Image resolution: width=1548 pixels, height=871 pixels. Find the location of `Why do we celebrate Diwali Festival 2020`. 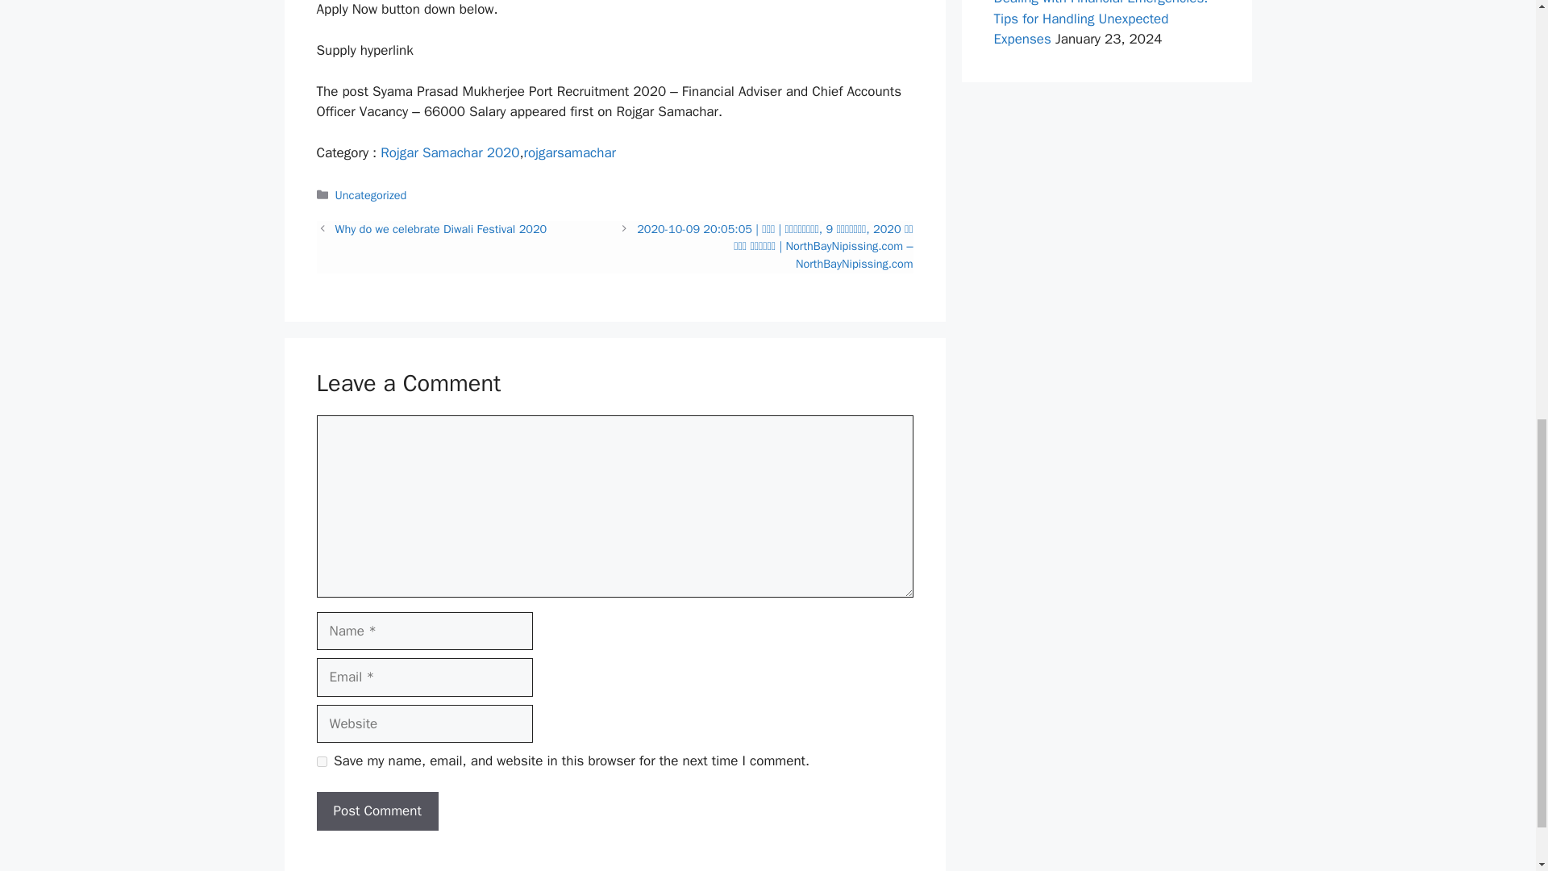

Why do we celebrate Diwali Festival 2020 is located at coordinates (442, 229).